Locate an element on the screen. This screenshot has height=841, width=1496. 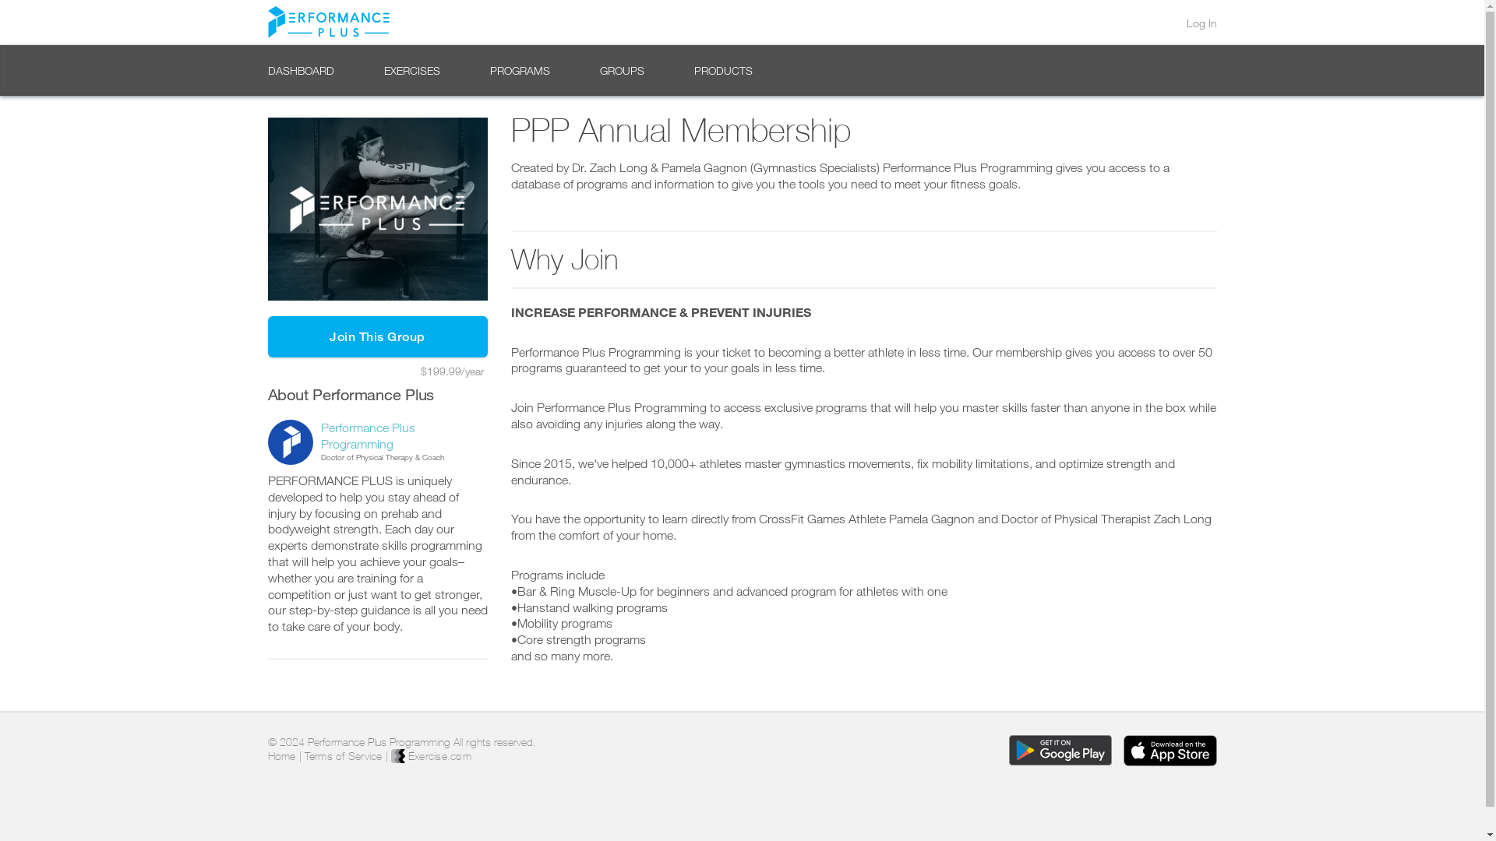
Log In is located at coordinates (1201, 23).